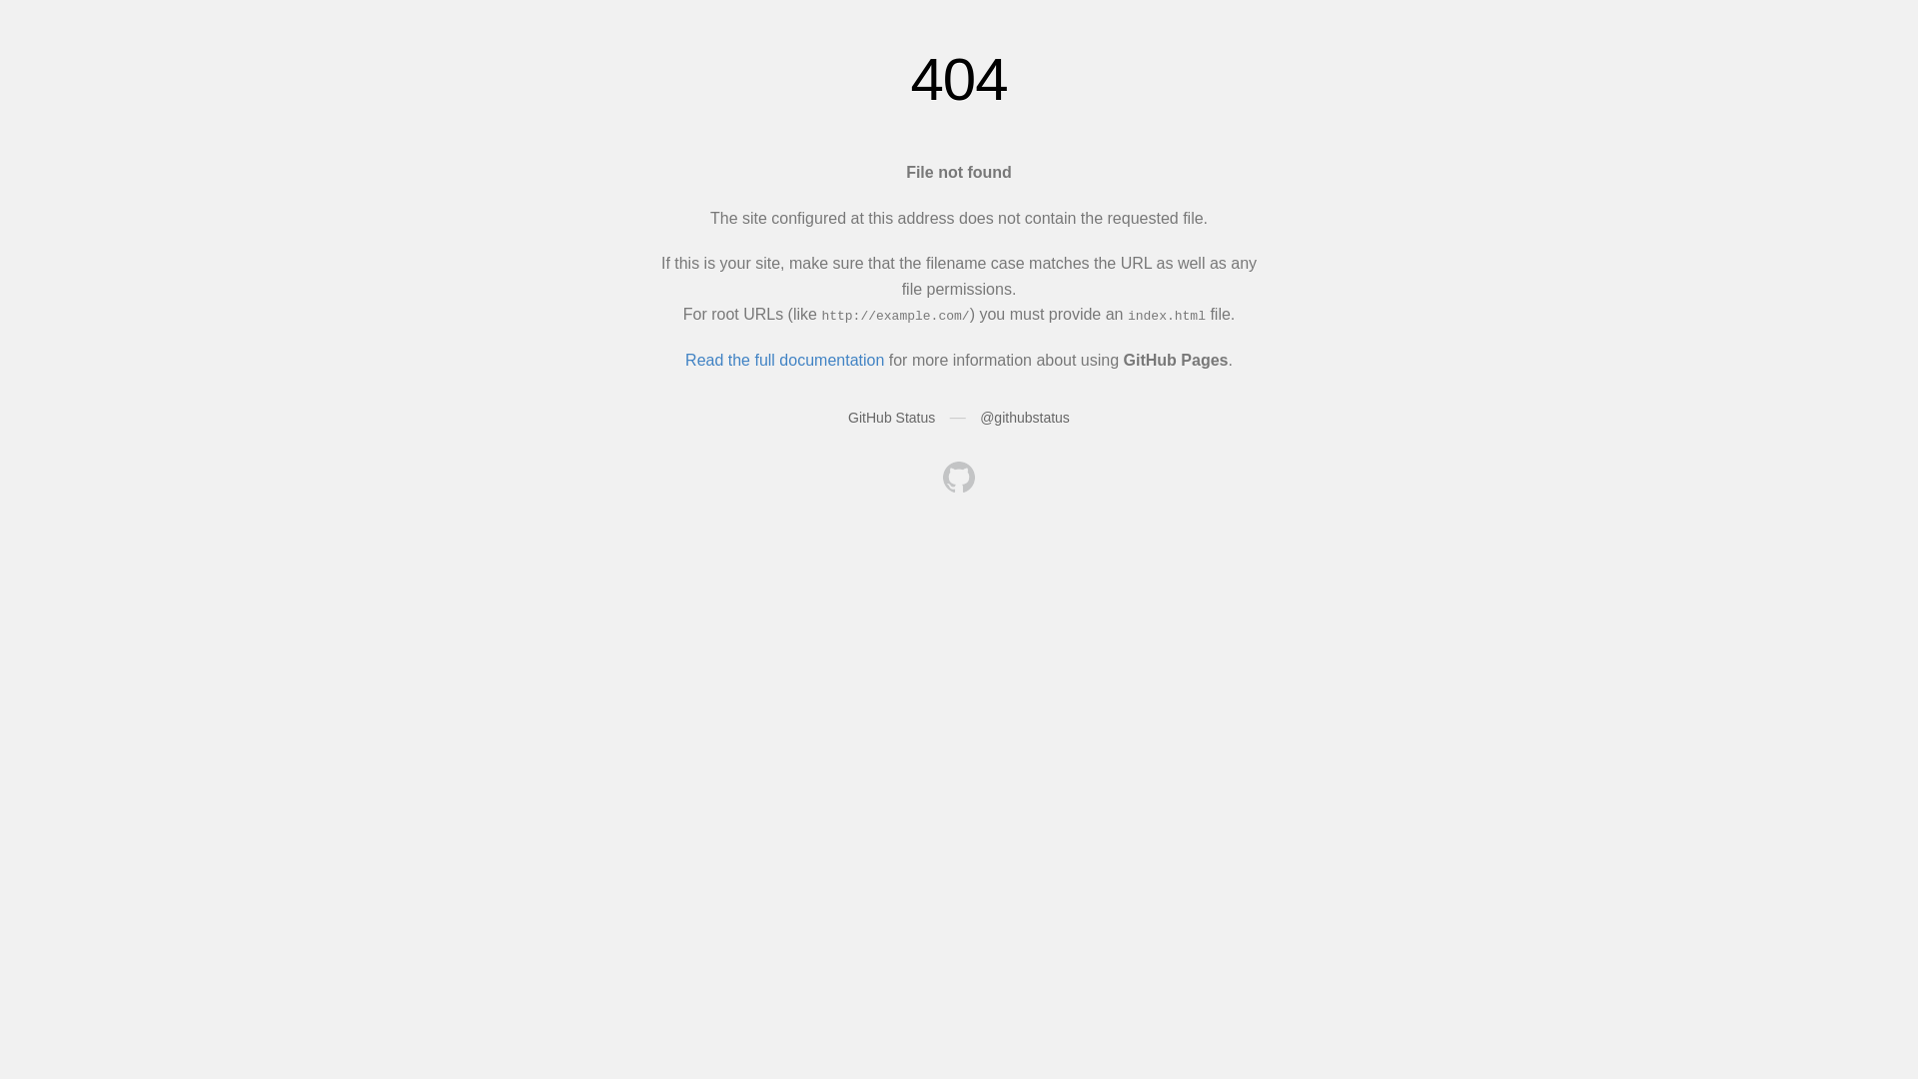 Image resolution: width=1918 pixels, height=1079 pixels. What do you see at coordinates (785, 360) in the screenshot?
I see `Read the full documentation` at bounding box center [785, 360].